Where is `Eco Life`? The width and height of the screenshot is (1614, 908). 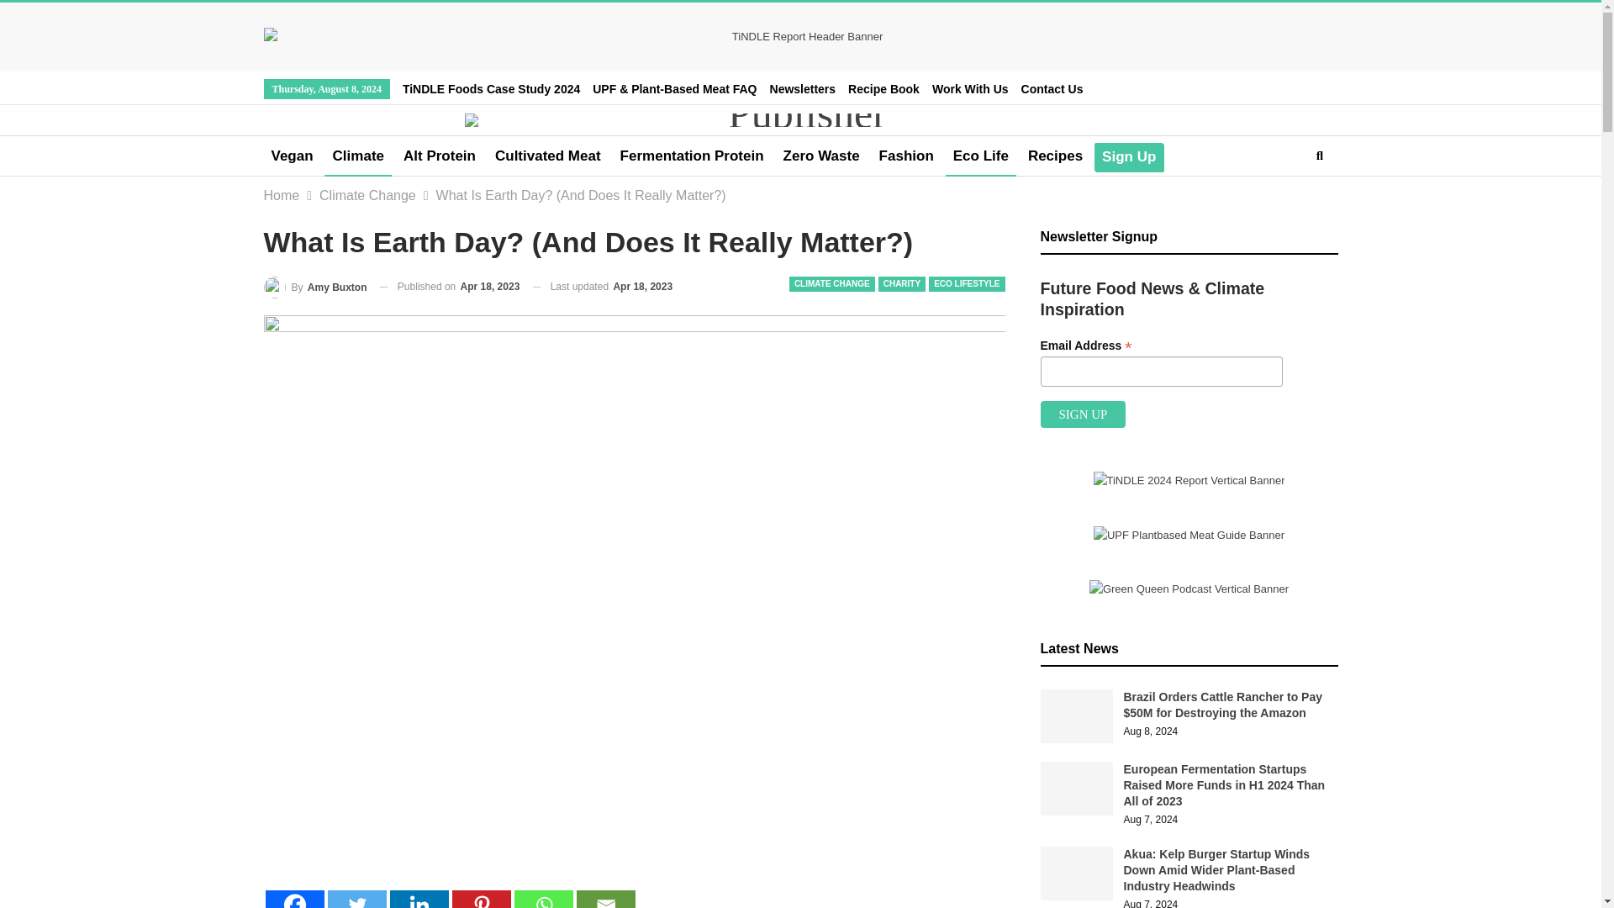 Eco Life is located at coordinates (981, 156).